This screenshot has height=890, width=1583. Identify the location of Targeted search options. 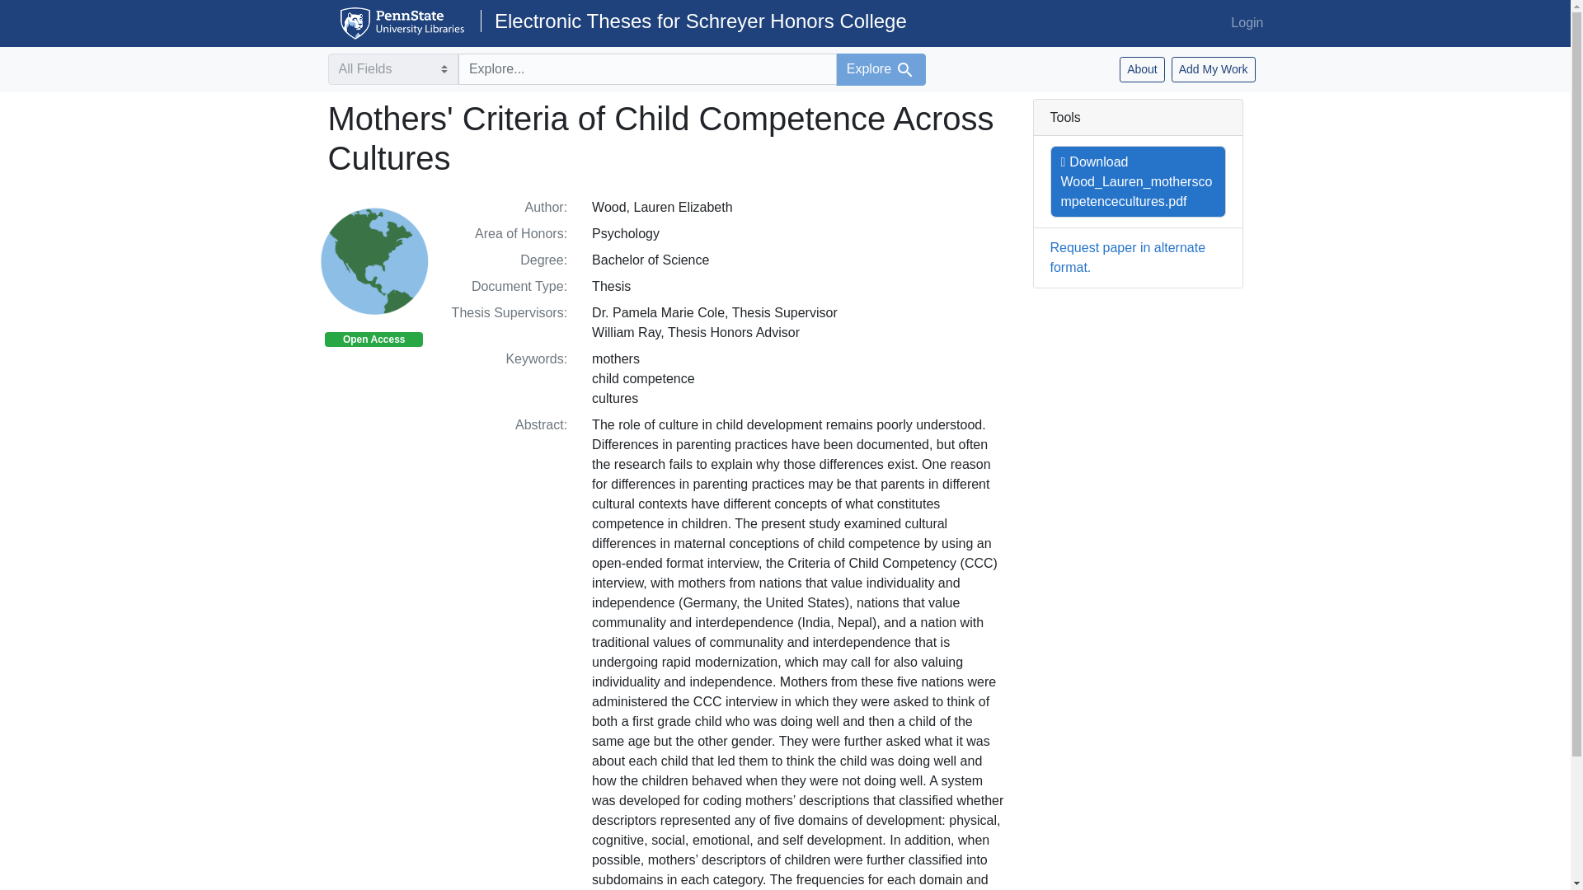
(392, 68).